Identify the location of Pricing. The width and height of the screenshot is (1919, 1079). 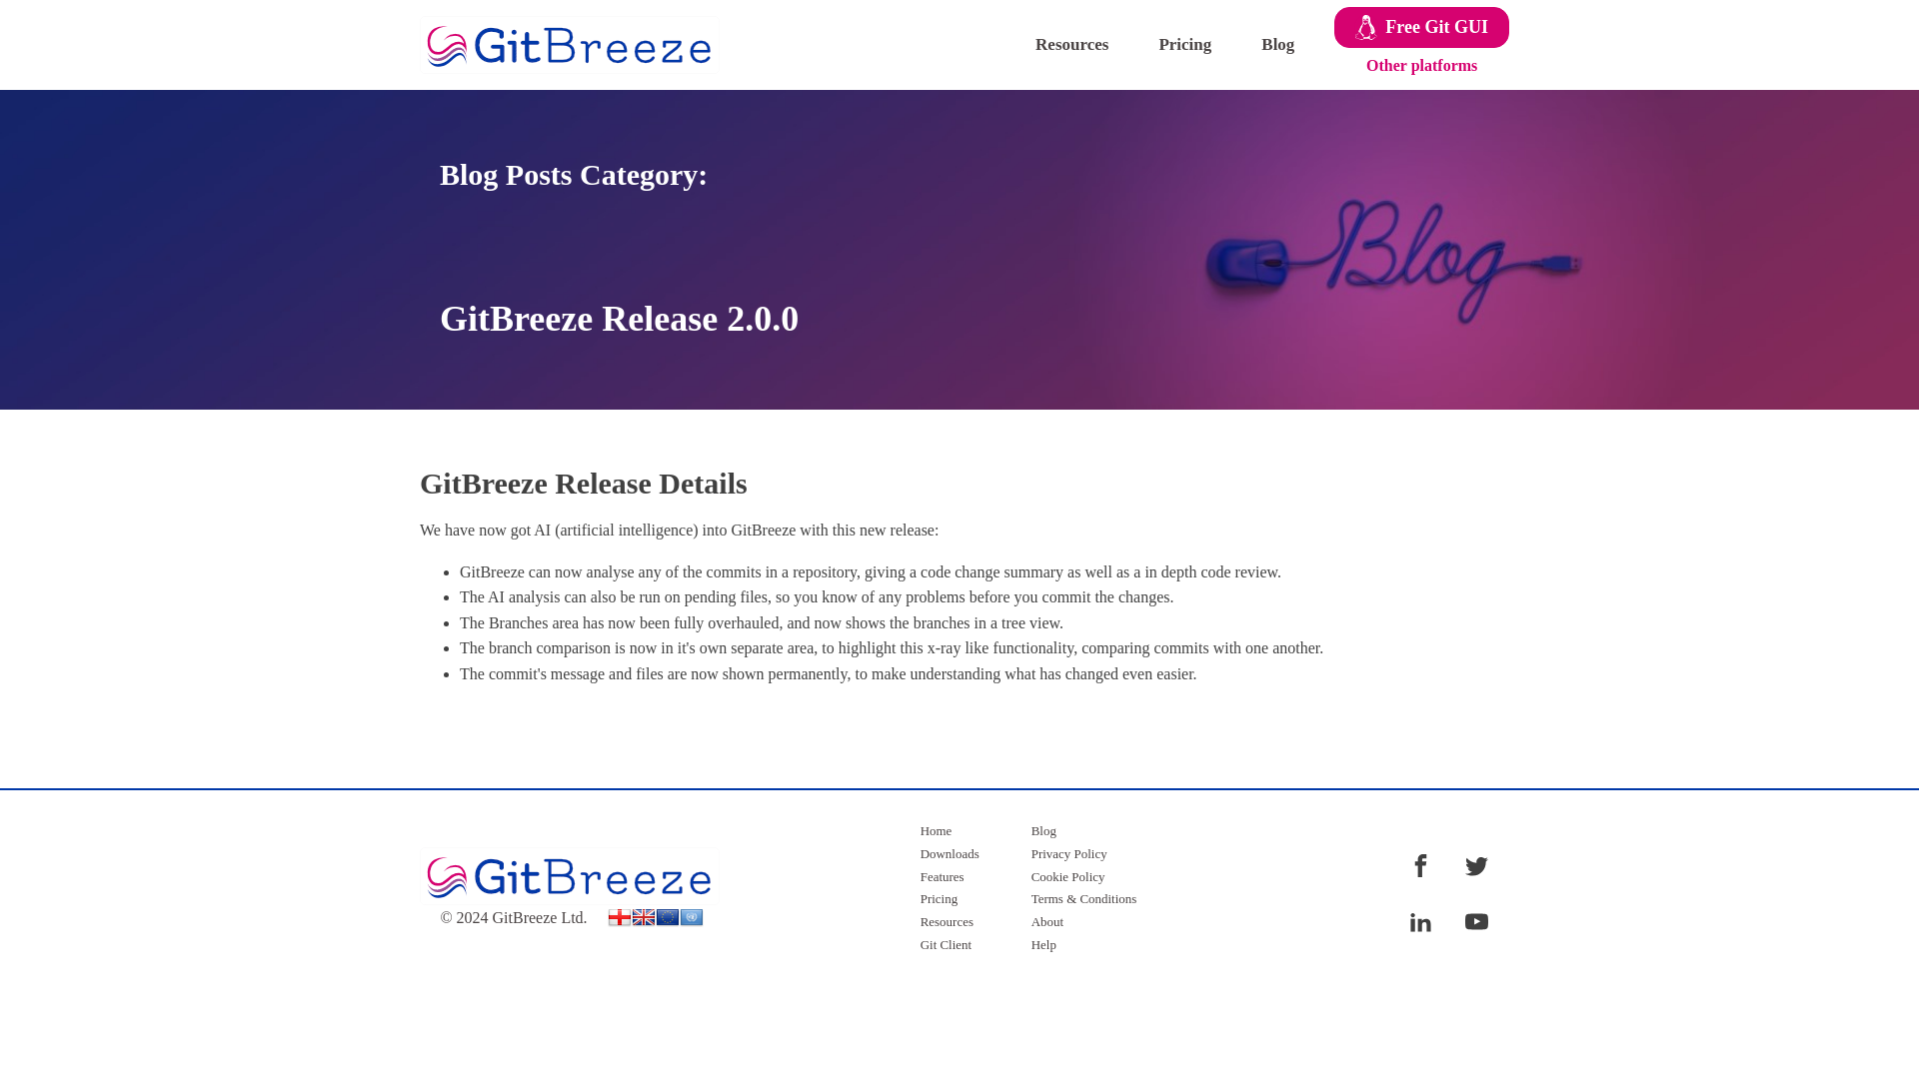
(1199, 44).